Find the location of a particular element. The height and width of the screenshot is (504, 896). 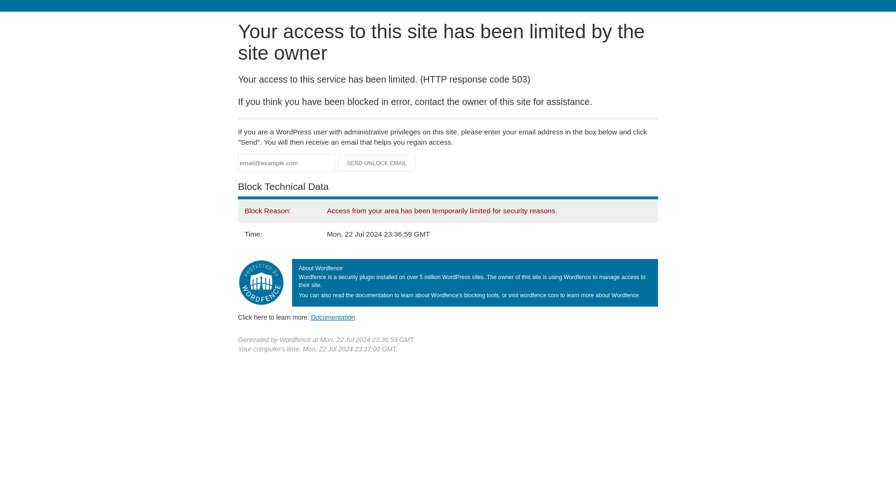

Documentation is located at coordinates (333, 317).